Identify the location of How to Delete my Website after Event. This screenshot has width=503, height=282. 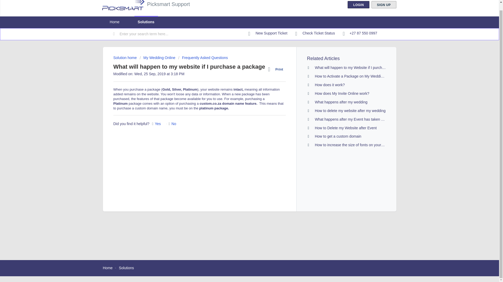
(346, 128).